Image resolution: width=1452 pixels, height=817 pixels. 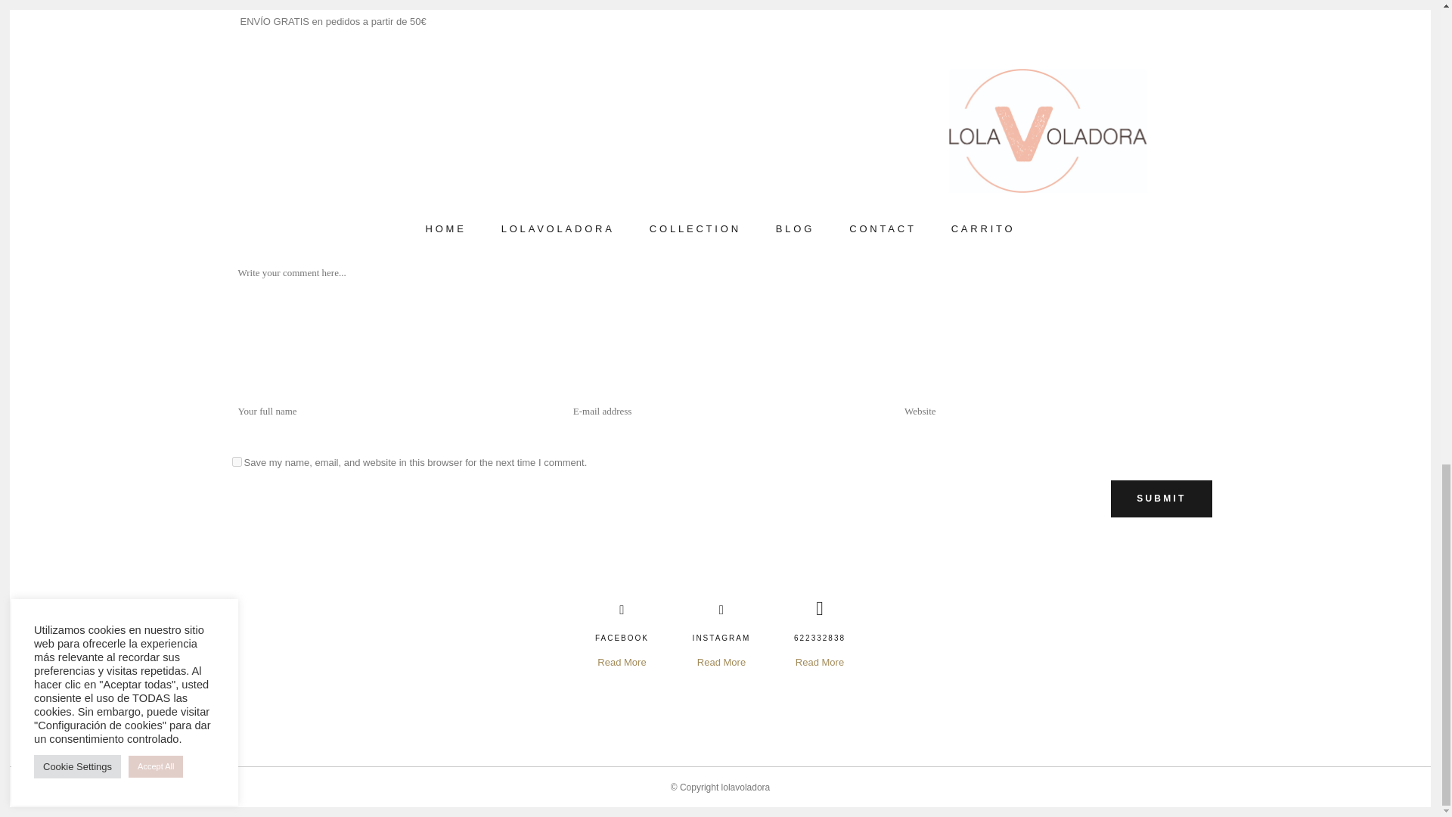 What do you see at coordinates (721, 662) in the screenshot?
I see `Read More` at bounding box center [721, 662].